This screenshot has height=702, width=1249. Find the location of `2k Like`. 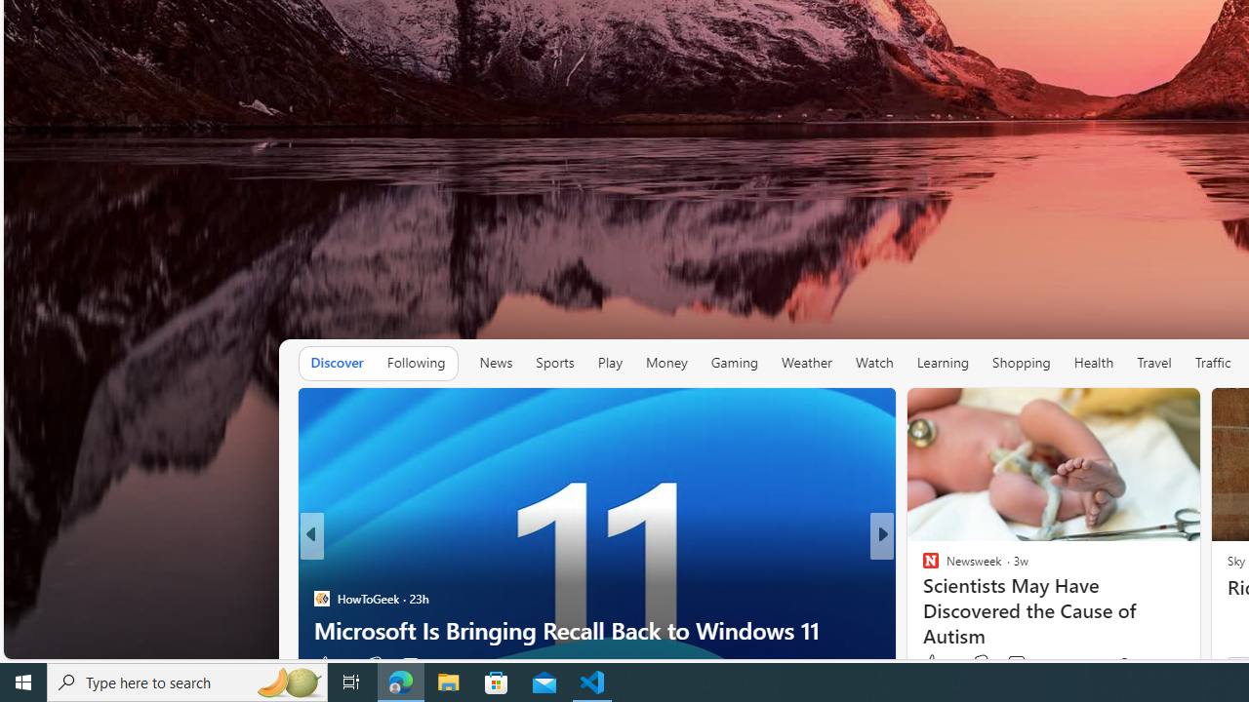

2k Like is located at coordinates (938, 663).